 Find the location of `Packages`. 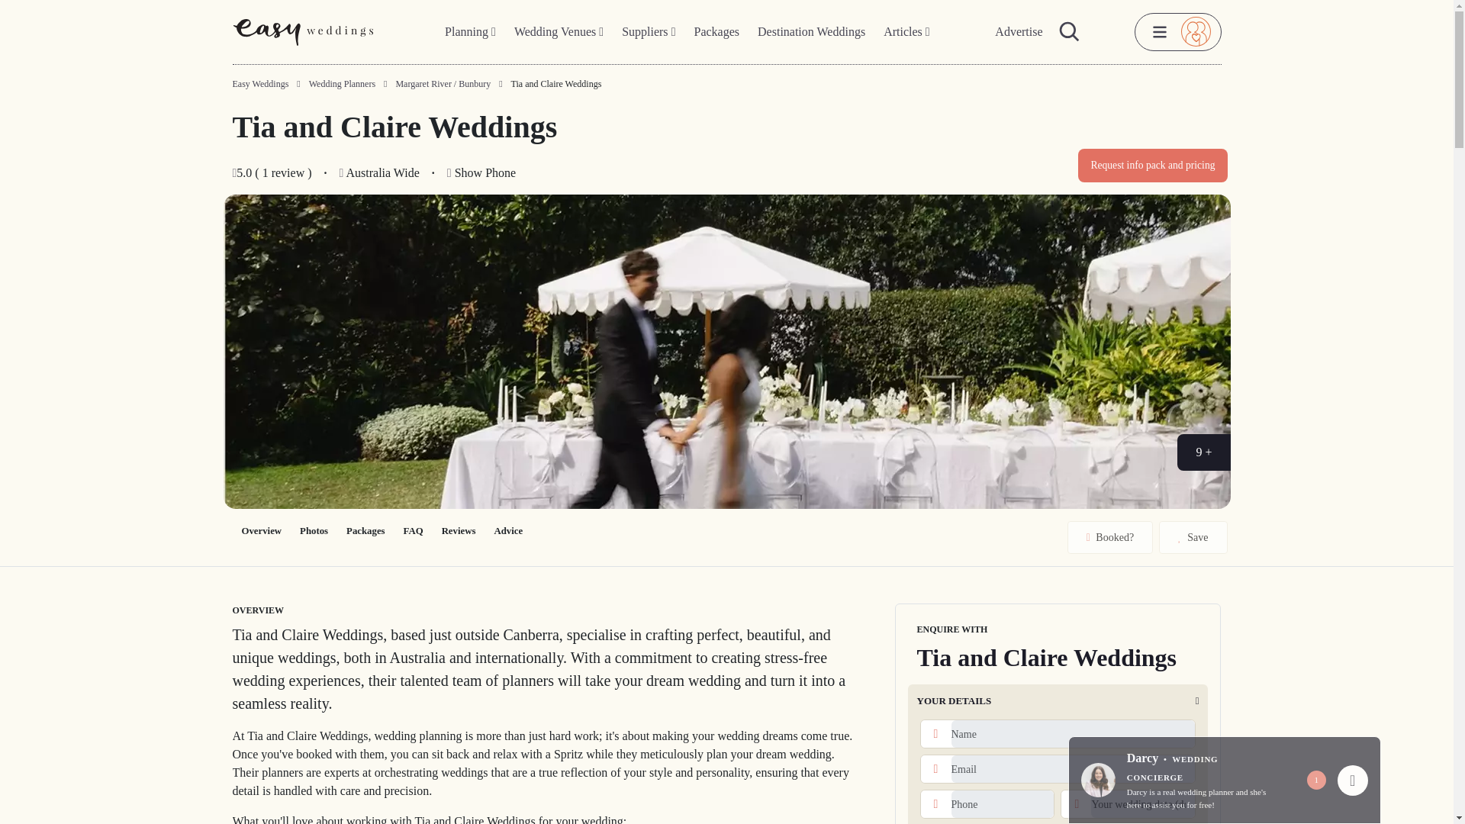

Packages is located at coordinates (365, 531).